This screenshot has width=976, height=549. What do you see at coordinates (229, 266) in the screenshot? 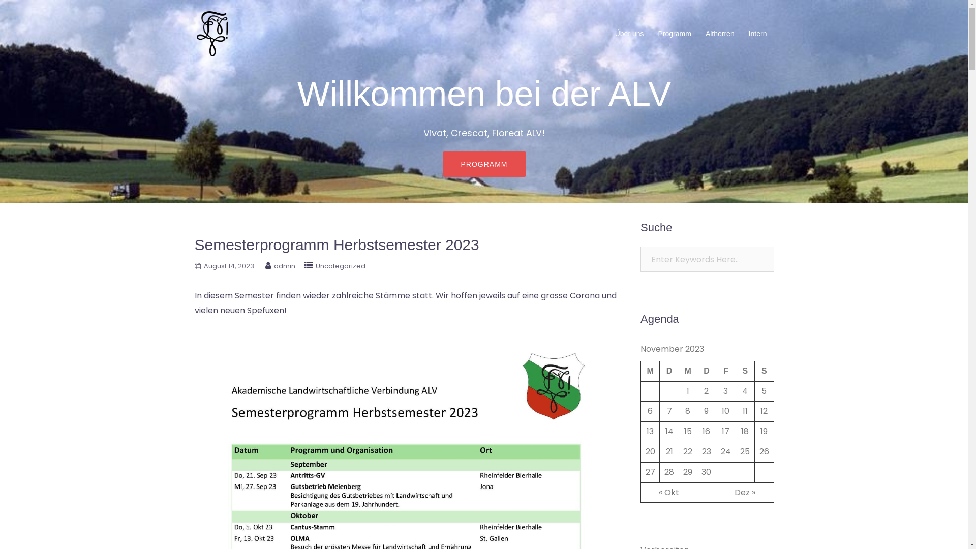
I see `August 14, 2023` at bounding box center [229, 266].